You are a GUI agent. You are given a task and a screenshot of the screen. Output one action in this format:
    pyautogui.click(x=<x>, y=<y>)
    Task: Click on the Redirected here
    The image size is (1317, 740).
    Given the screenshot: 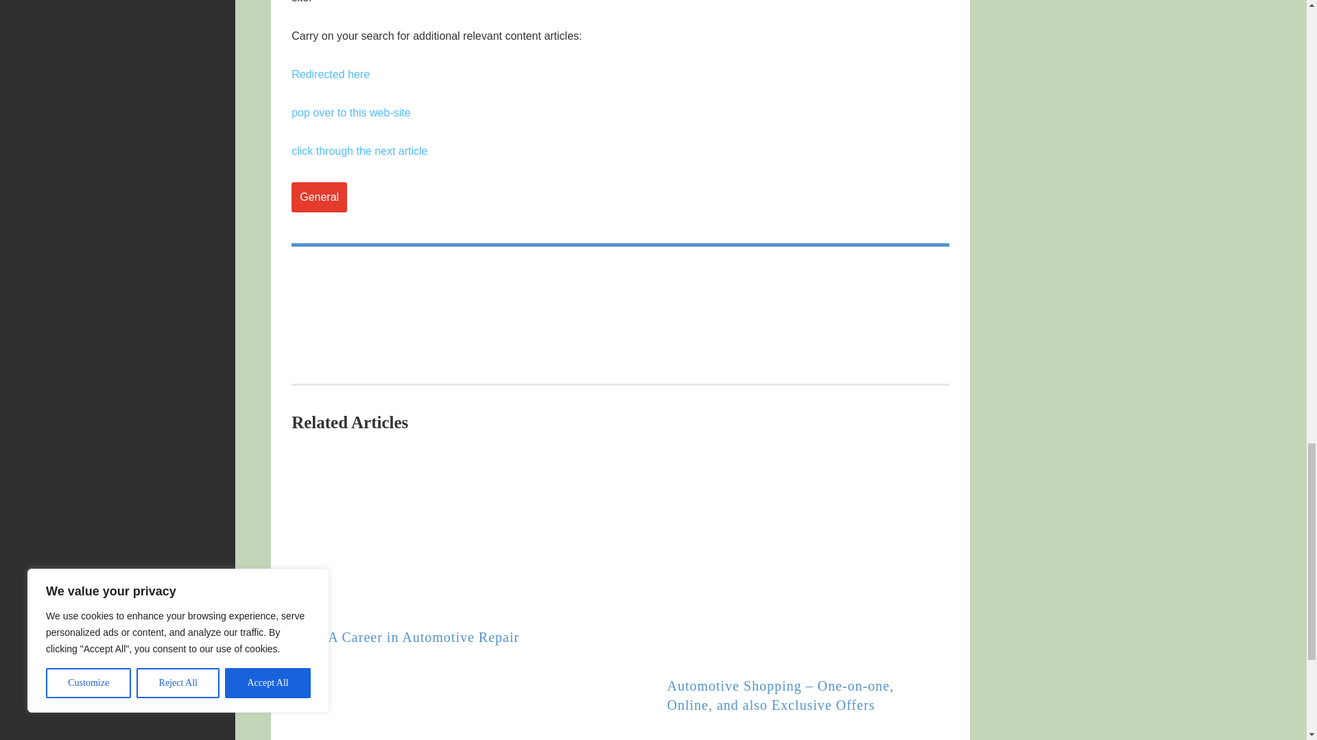 What is the action you would take?
    pyautogui.click(x=331, y=74)
    